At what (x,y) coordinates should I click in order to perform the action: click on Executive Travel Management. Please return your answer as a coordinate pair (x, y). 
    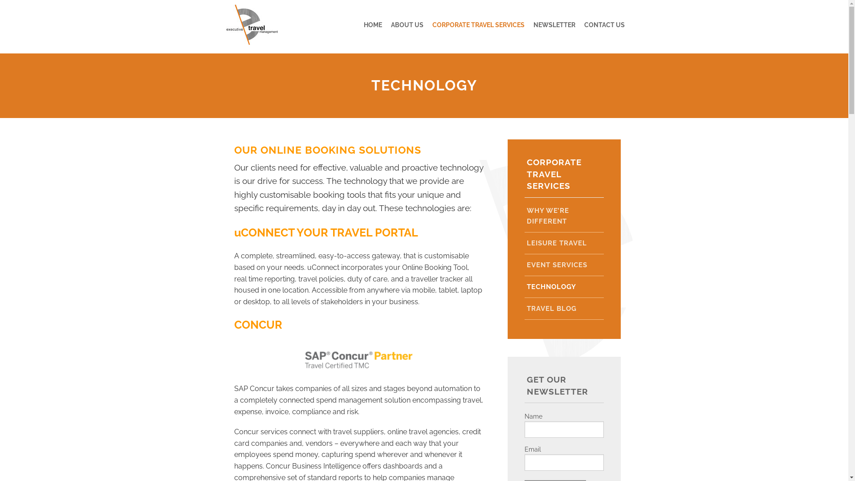
    Looking at the image, I should click on (252, 27).